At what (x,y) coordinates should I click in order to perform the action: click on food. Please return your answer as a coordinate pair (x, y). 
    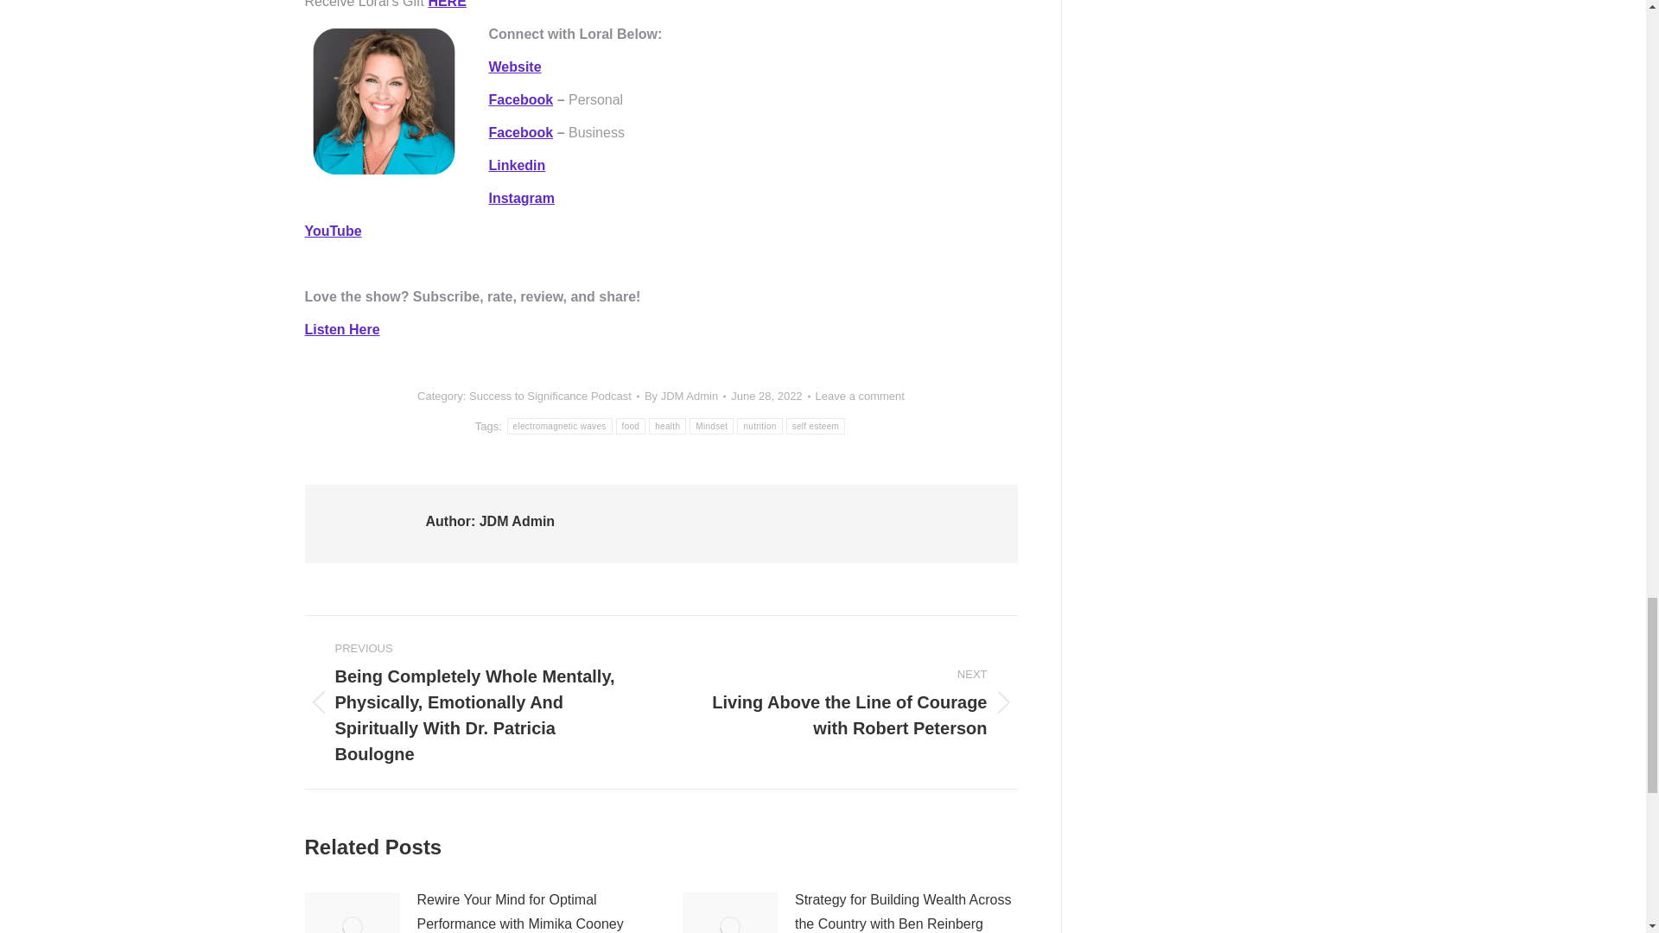
    Looking at the image, I should click on (631, 426).